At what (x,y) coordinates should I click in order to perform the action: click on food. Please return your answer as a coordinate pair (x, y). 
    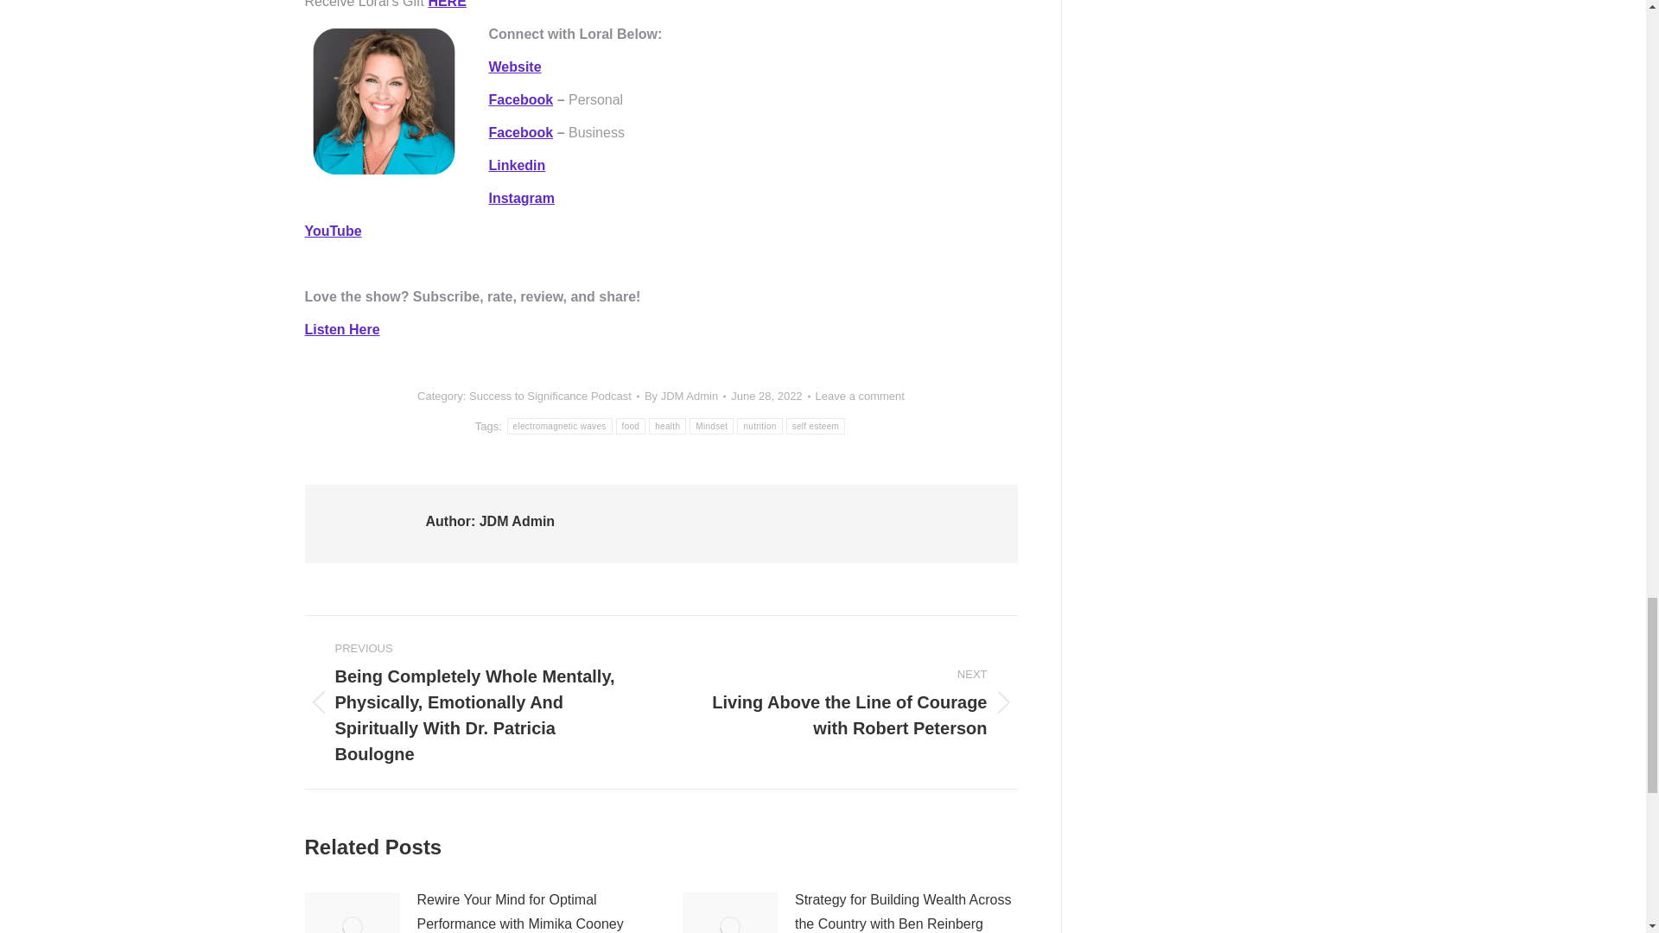
    Looking at the image, I should click on (631, 426).